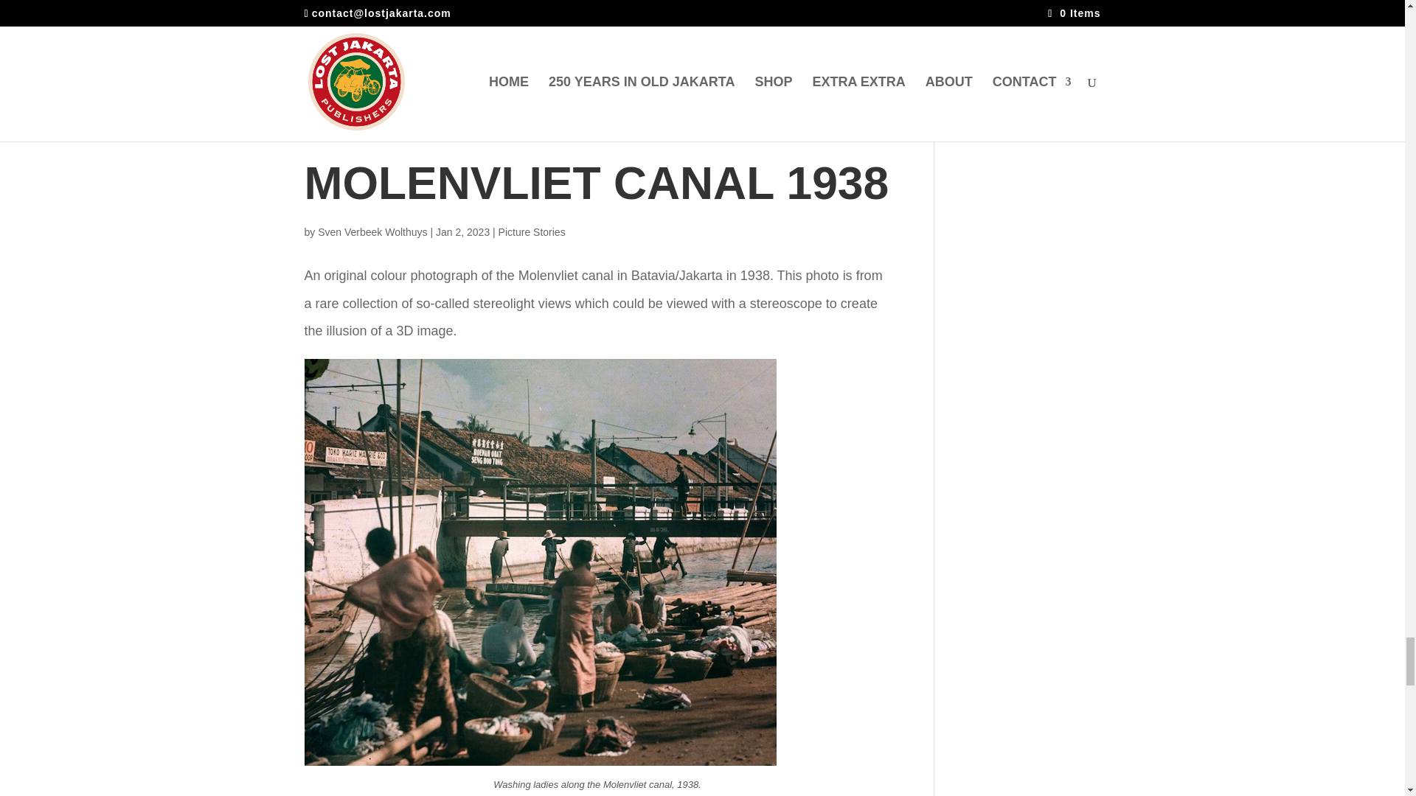  I want to click on Picture Stories, so click(531, 231).